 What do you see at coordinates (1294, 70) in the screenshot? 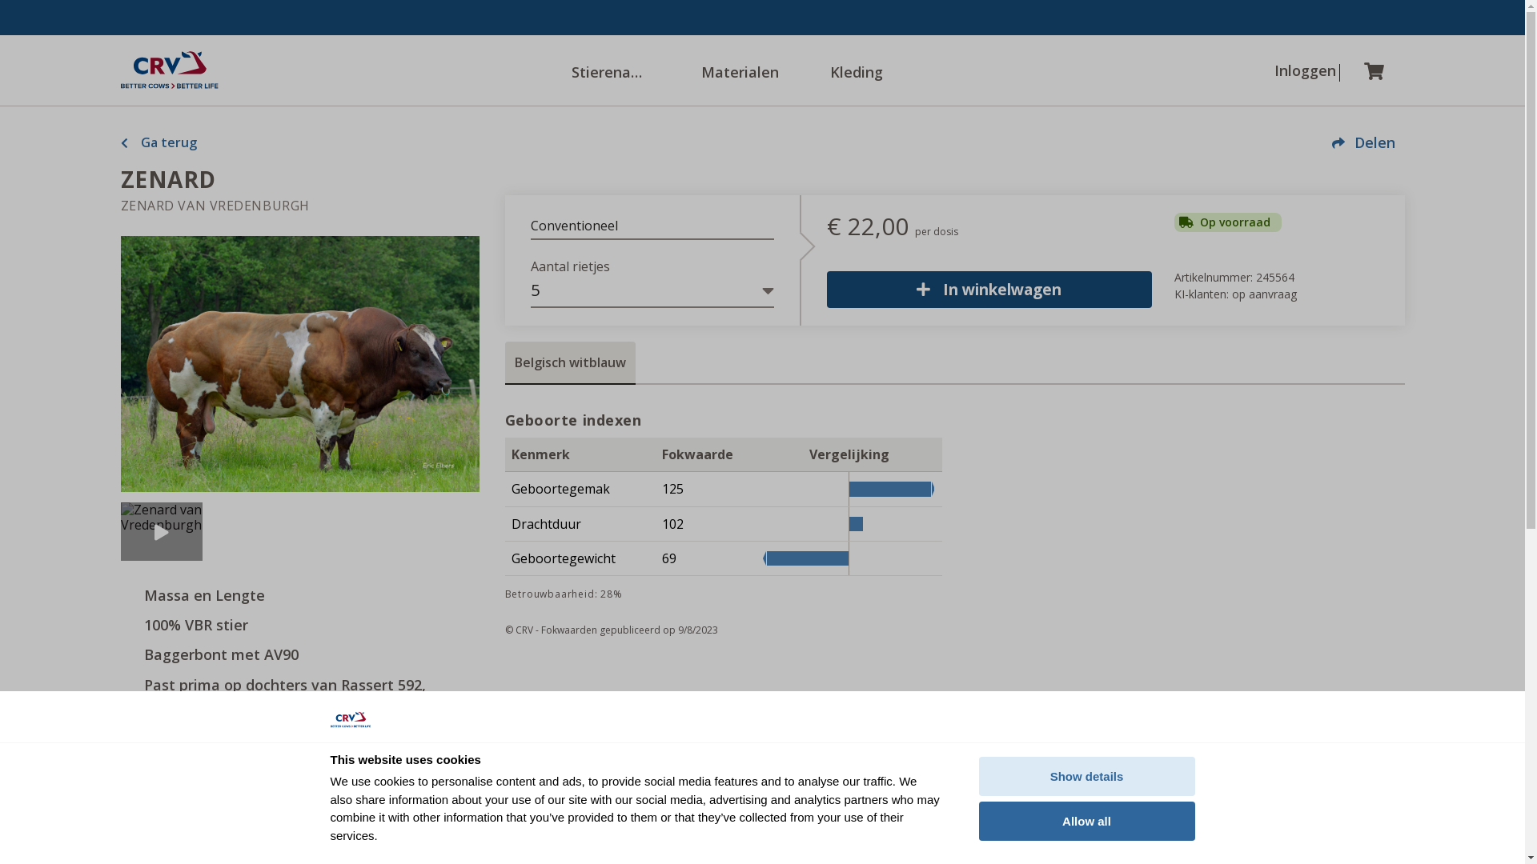
I see `Inloggen` at bounding box center [1294, 70].